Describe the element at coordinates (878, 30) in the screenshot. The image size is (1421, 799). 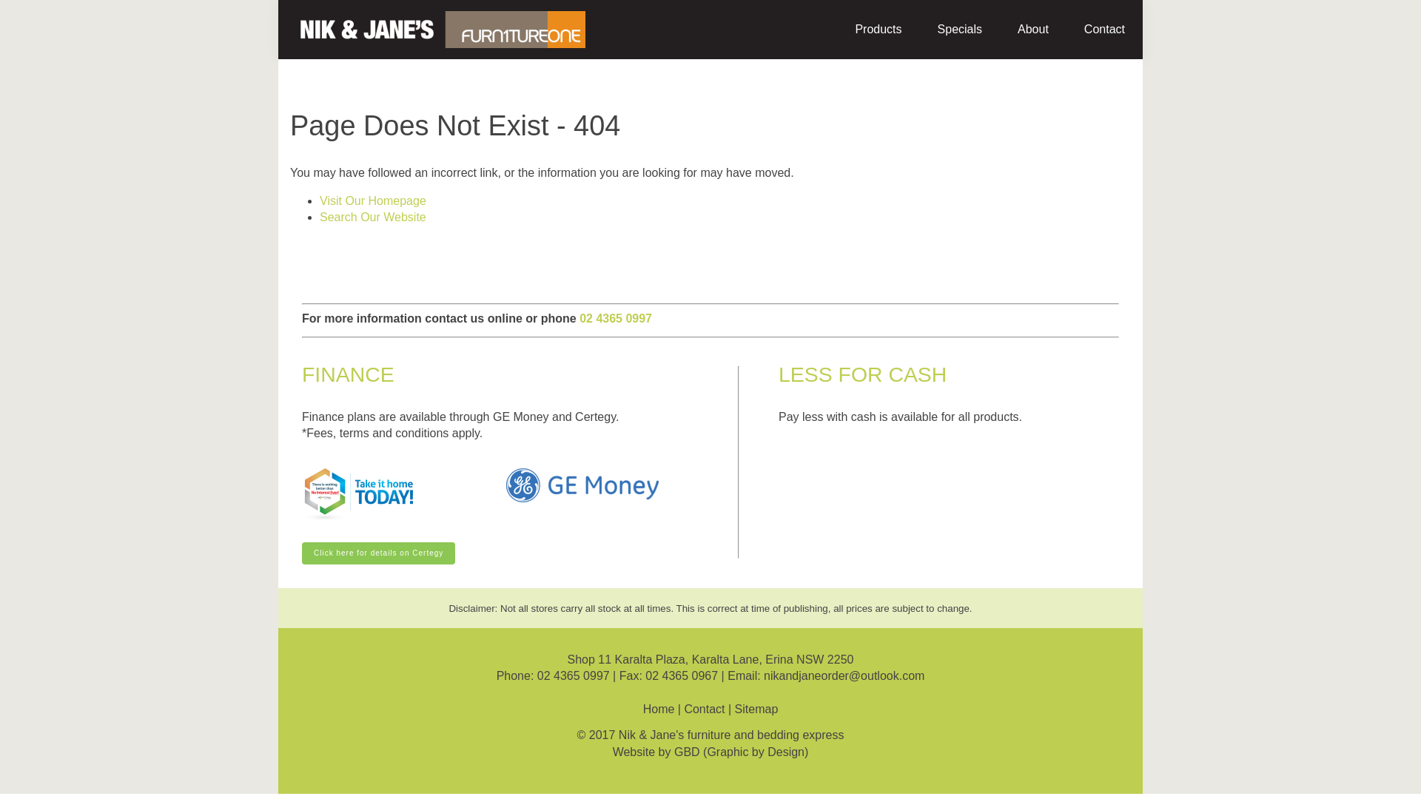
I see `Products` at that location.